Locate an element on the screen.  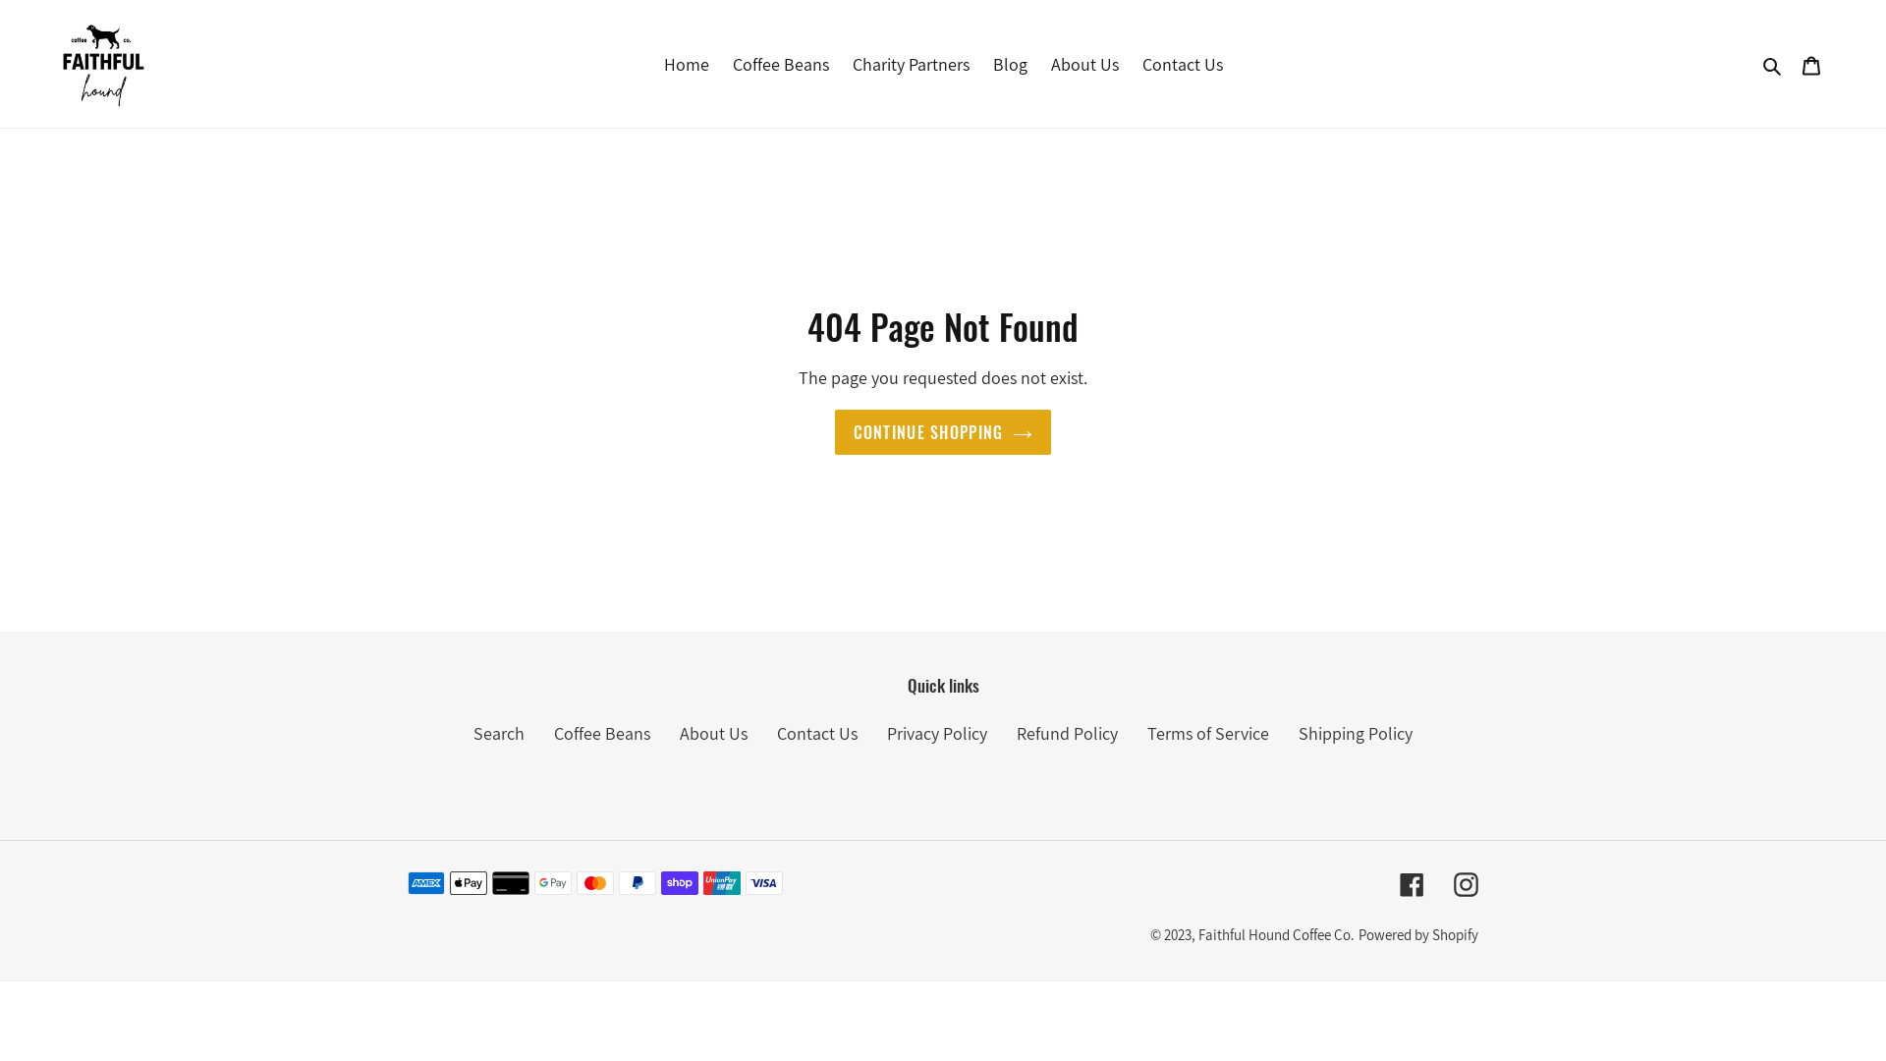
Faithful Hound Coffee Co. is located at coordinates (1277, 935).